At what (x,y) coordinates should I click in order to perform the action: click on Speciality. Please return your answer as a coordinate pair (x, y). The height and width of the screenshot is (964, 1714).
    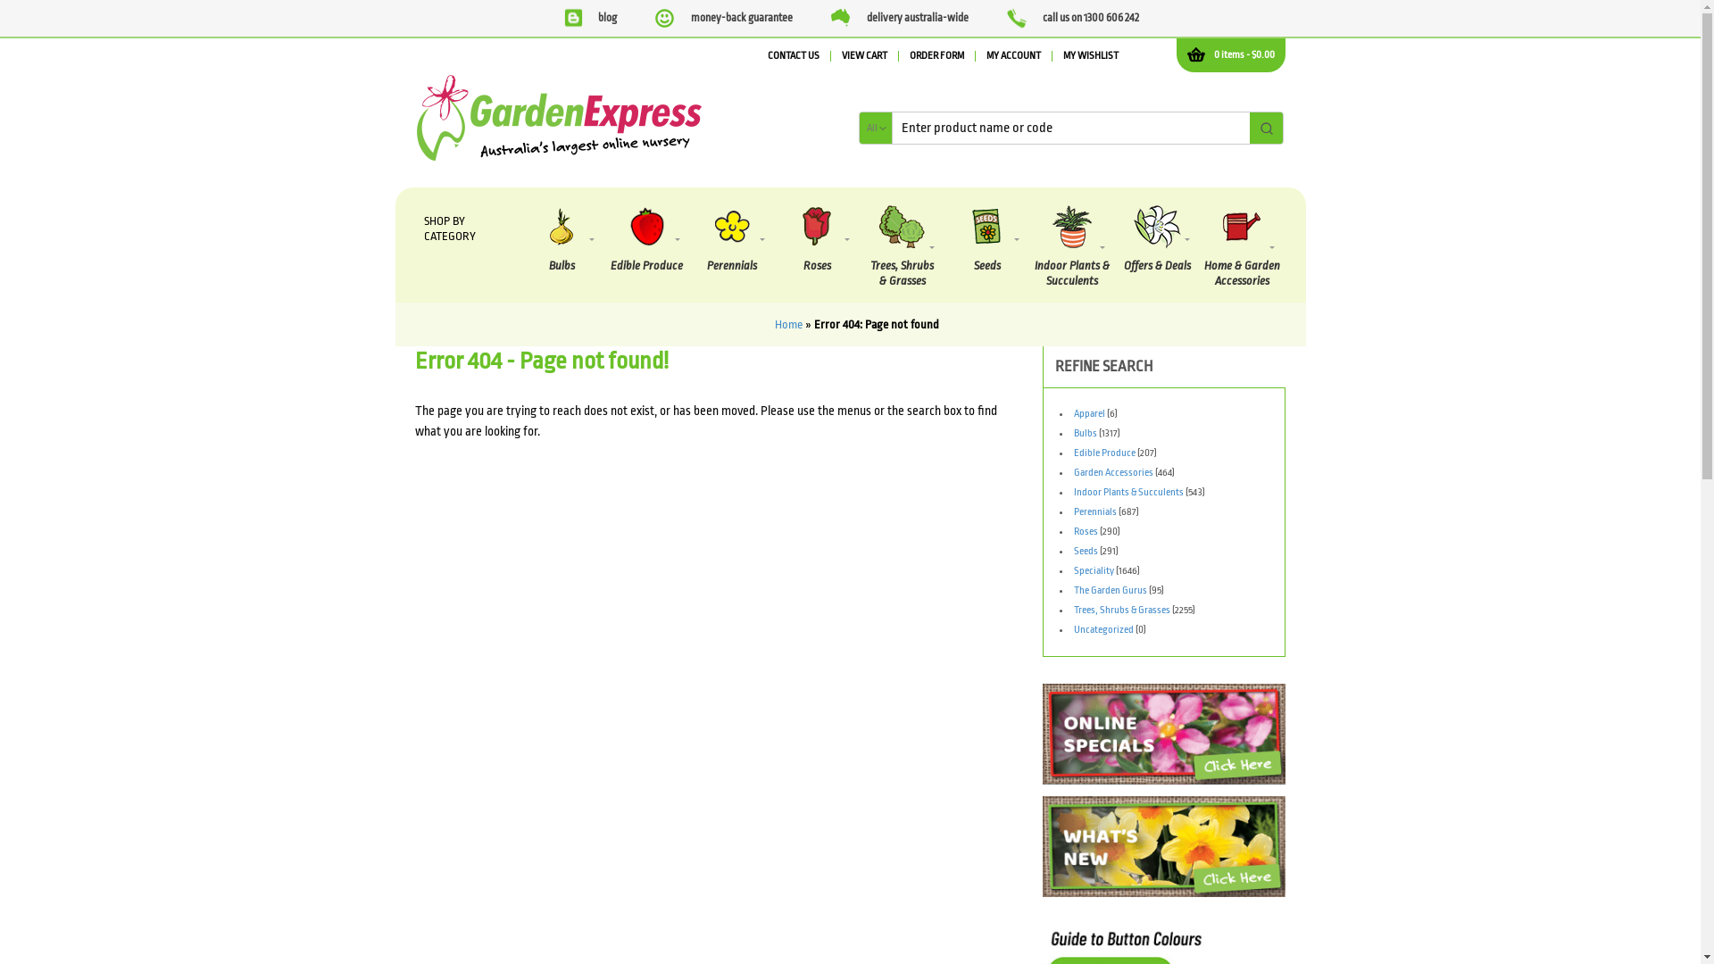
    Looking at the image, I should click on (1094, 571).